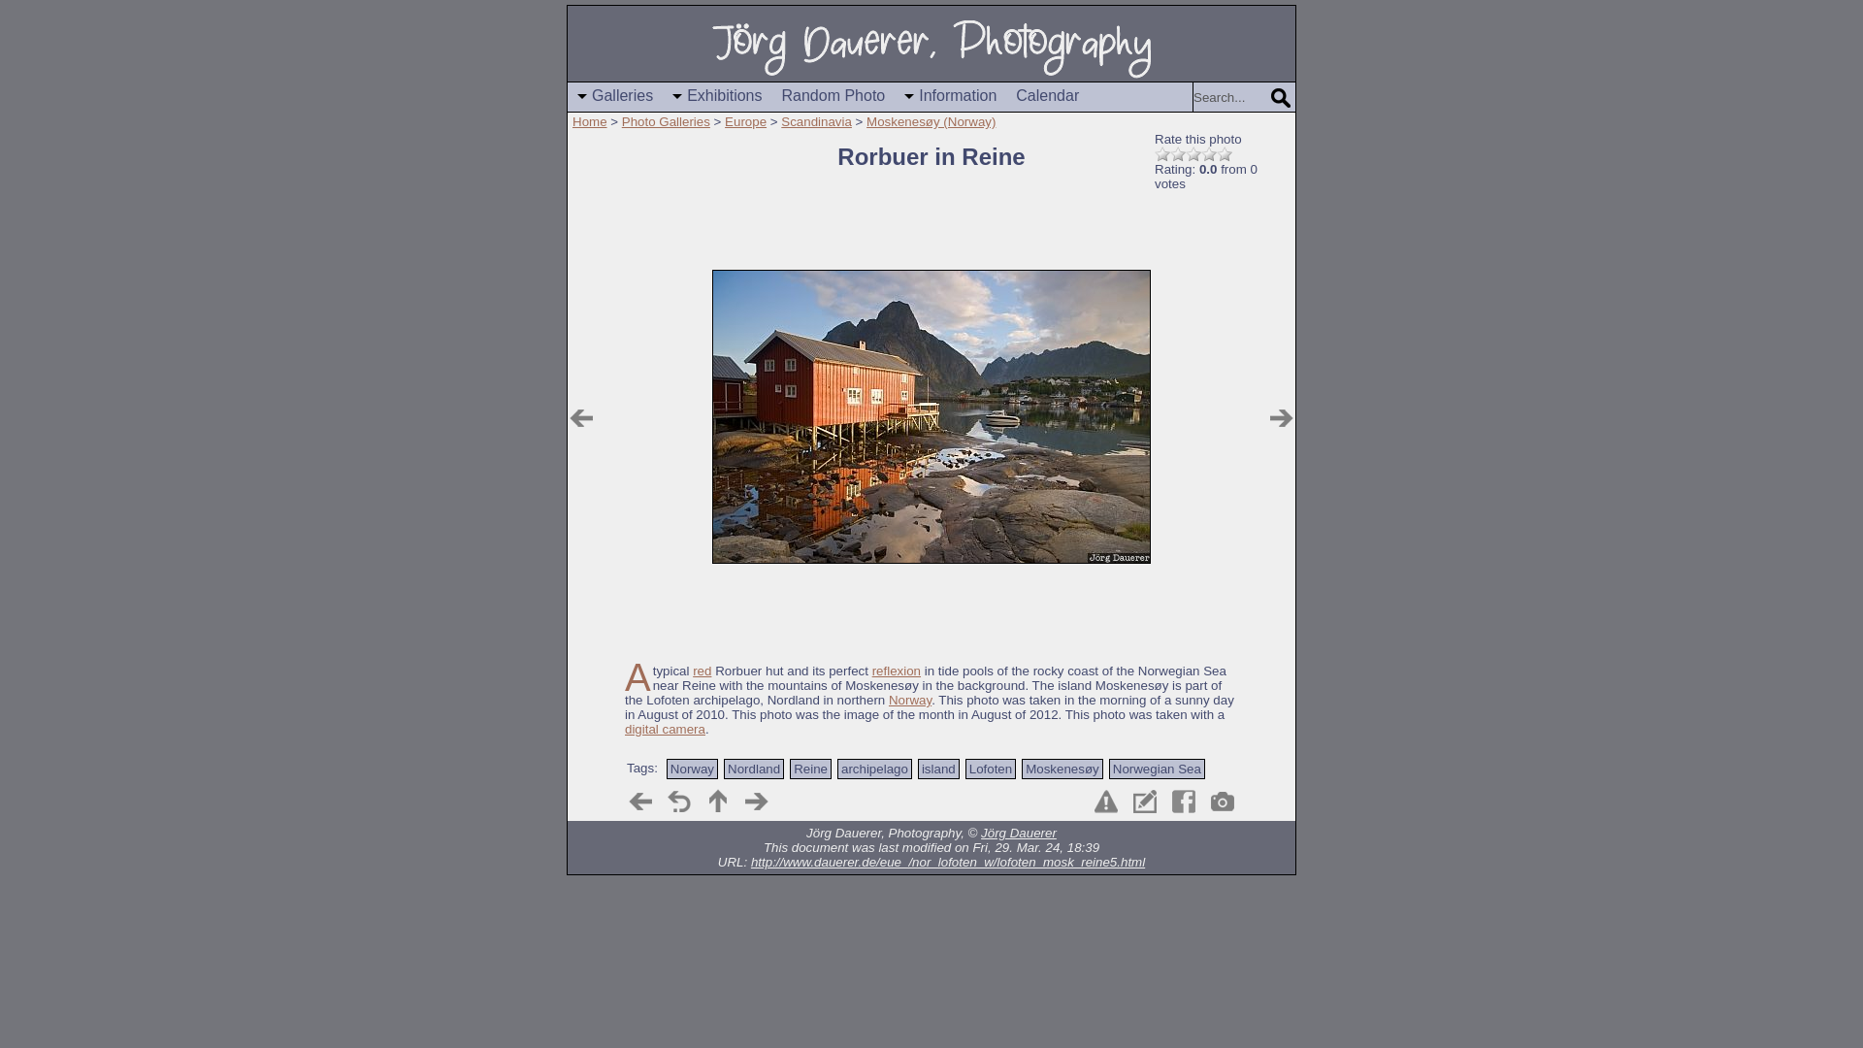 The image size is (1863, 1048). I want to click on Galleries, so click(615, 97).